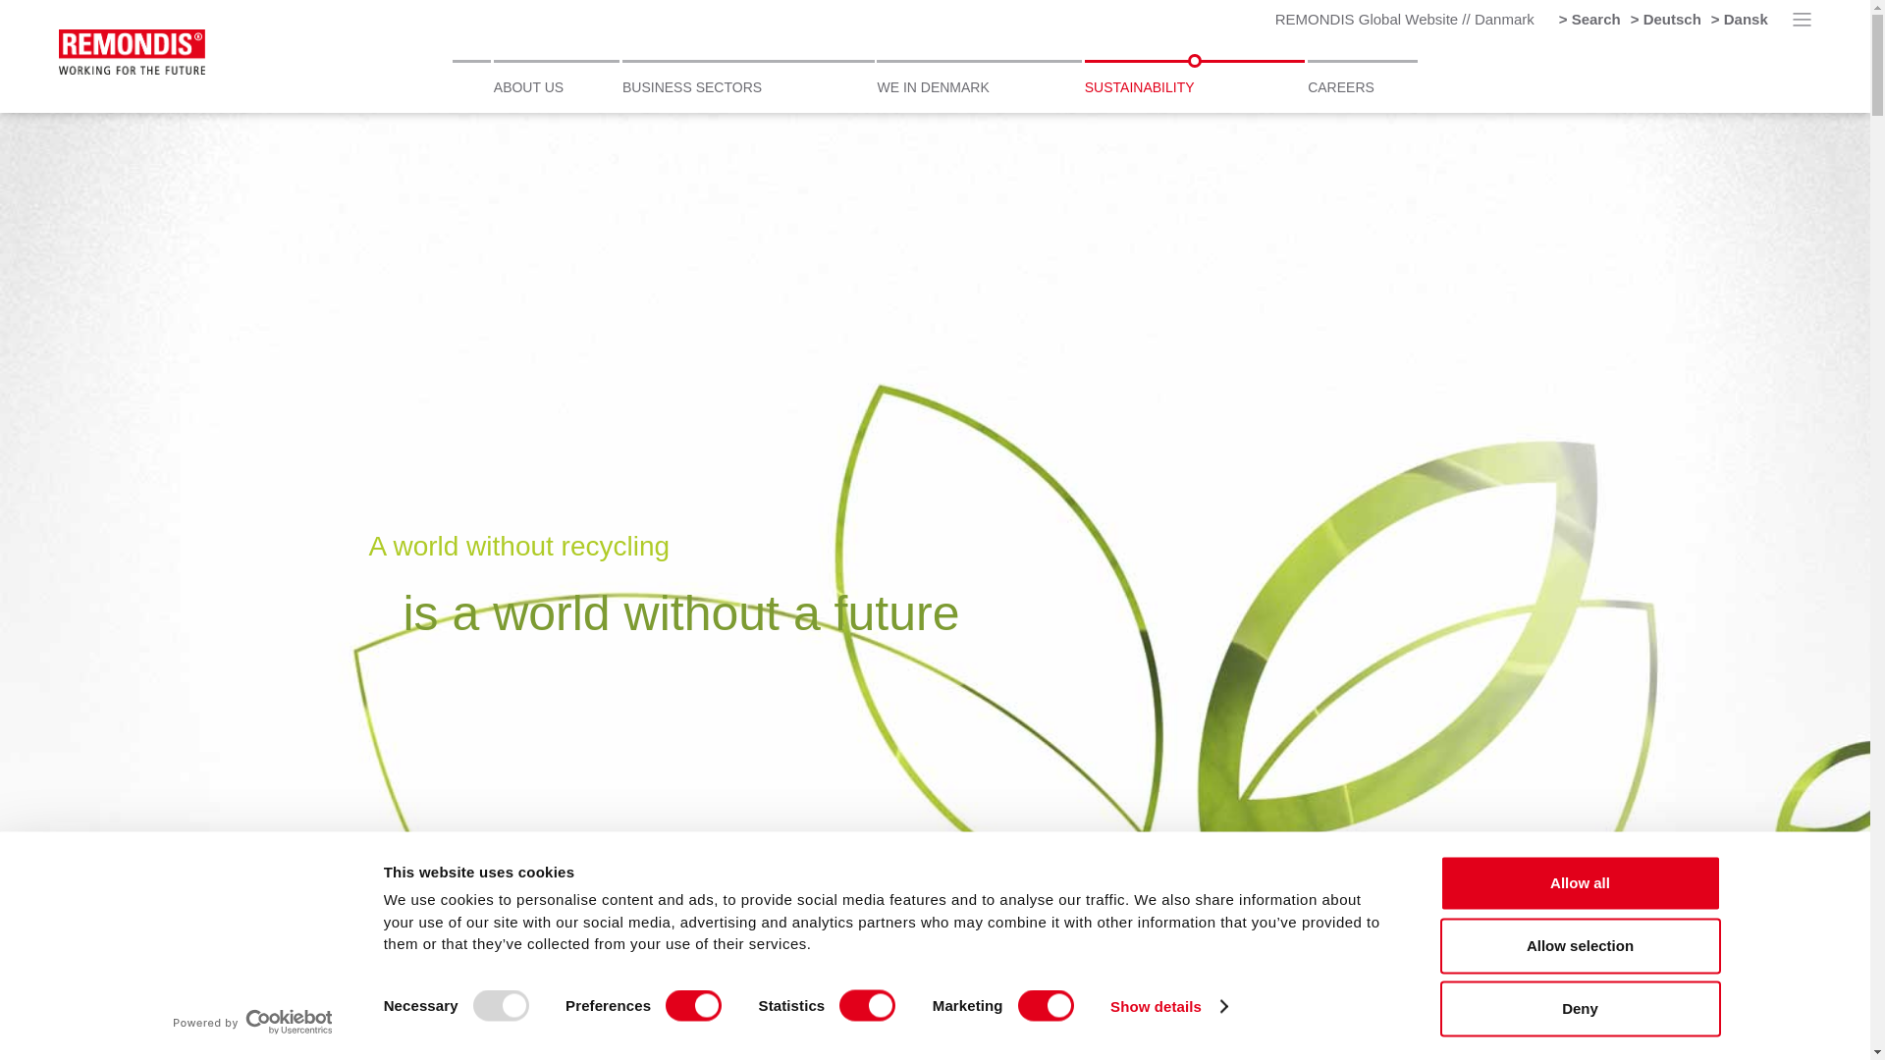 The image size is (1885, 1060). What do you see at coordinates (1579, 1009) in the screenshot?
I see `Deny` at bounding box center [1579, 1009].